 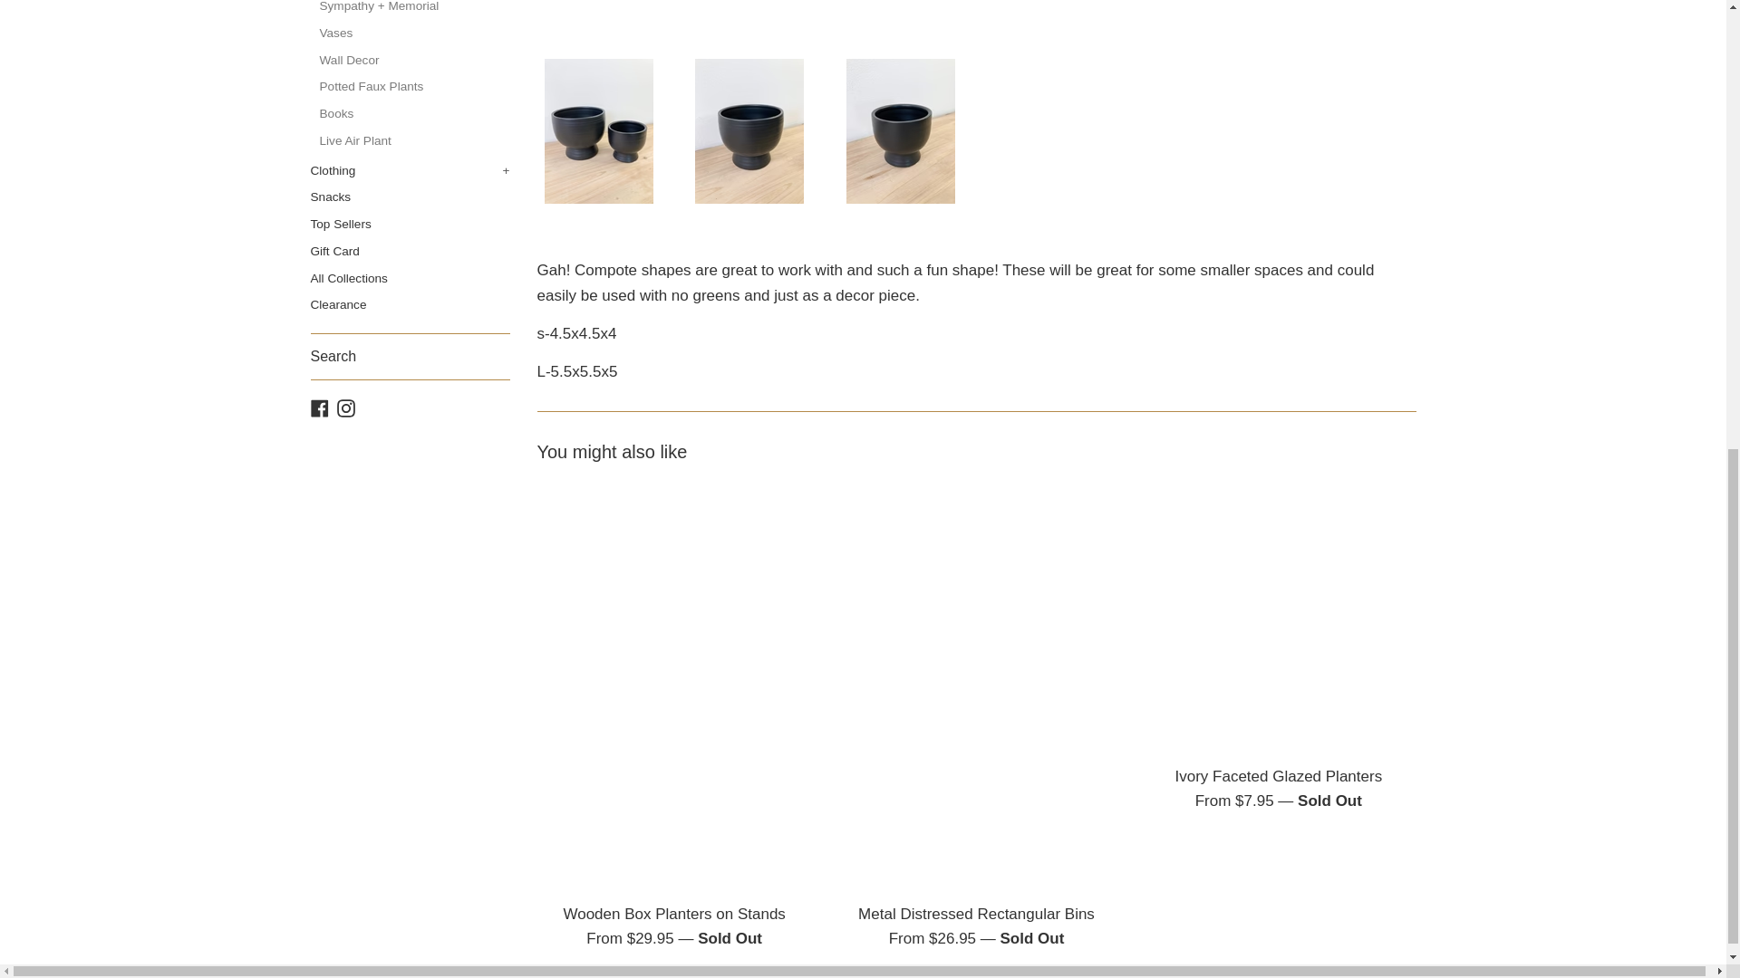 I want to click on Wooden Box Planters on Stands, so click(x=672, y=686).